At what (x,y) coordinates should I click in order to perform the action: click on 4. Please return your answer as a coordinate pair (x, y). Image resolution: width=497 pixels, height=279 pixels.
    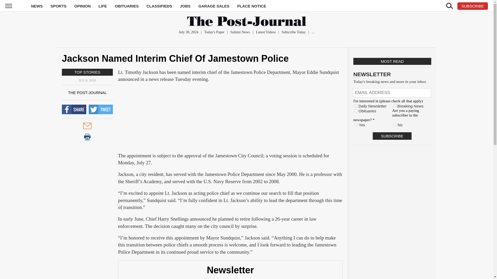
    Looking at the image, I should click on (356, 111).